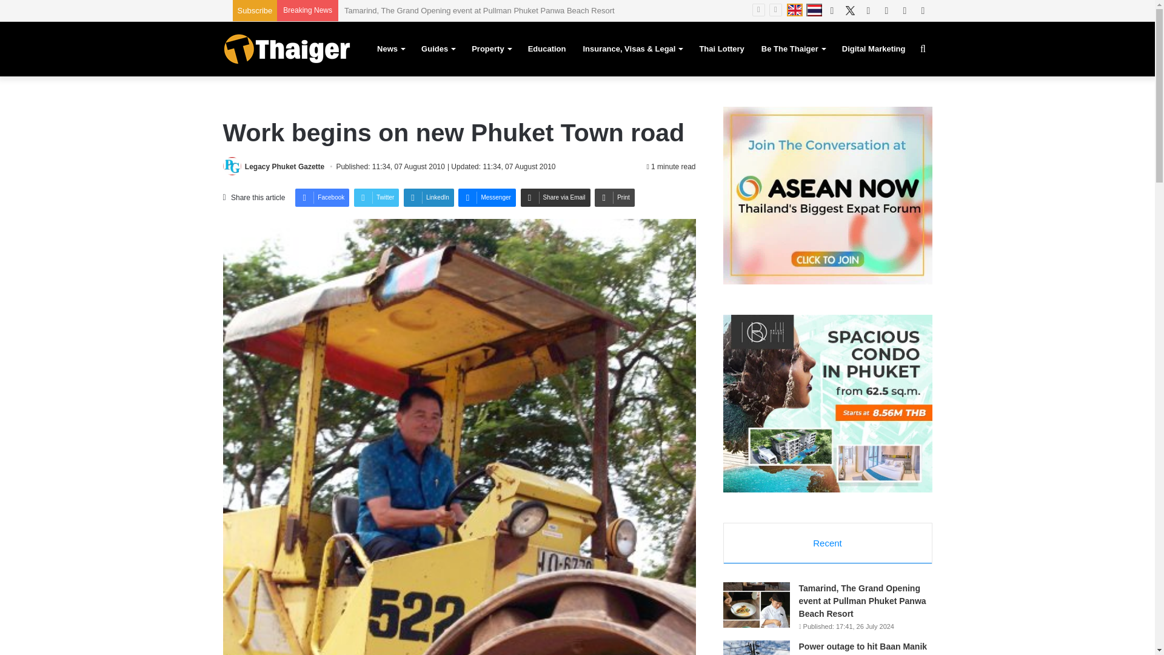 This screenshot has height=655, width=1164. I want to click on YouTube, so click(886, 10).